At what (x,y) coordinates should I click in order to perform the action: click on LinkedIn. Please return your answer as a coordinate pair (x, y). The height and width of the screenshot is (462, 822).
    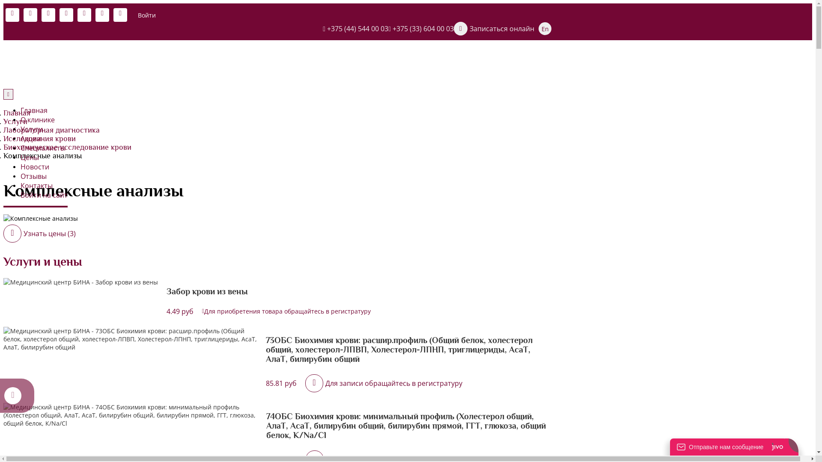
    Looking at the image, I should click on (120, 15).